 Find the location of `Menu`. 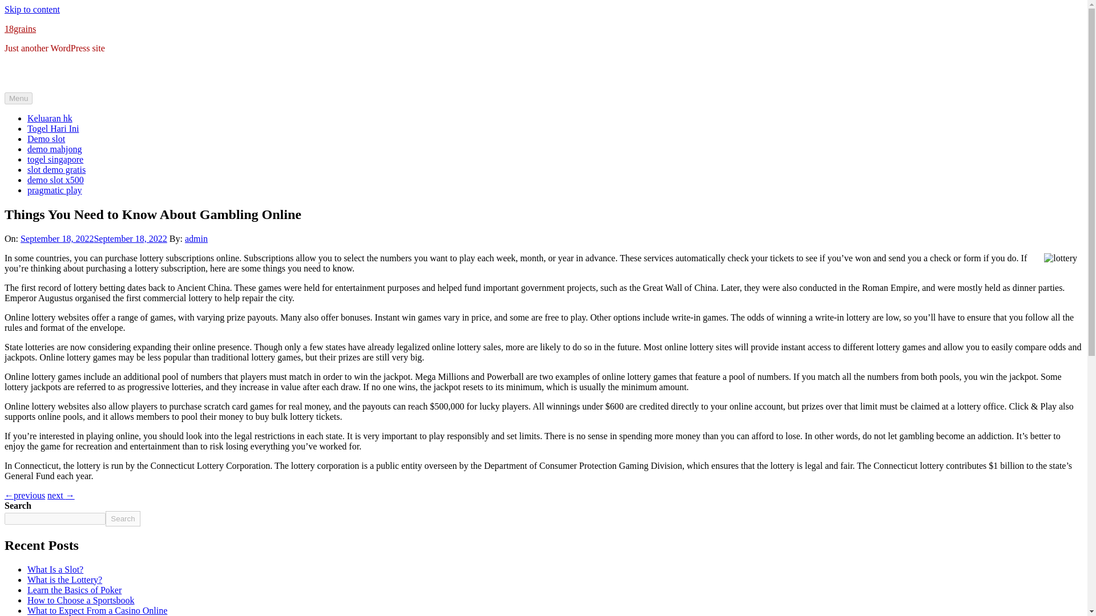

Menu is located at coordinates (18, 98).